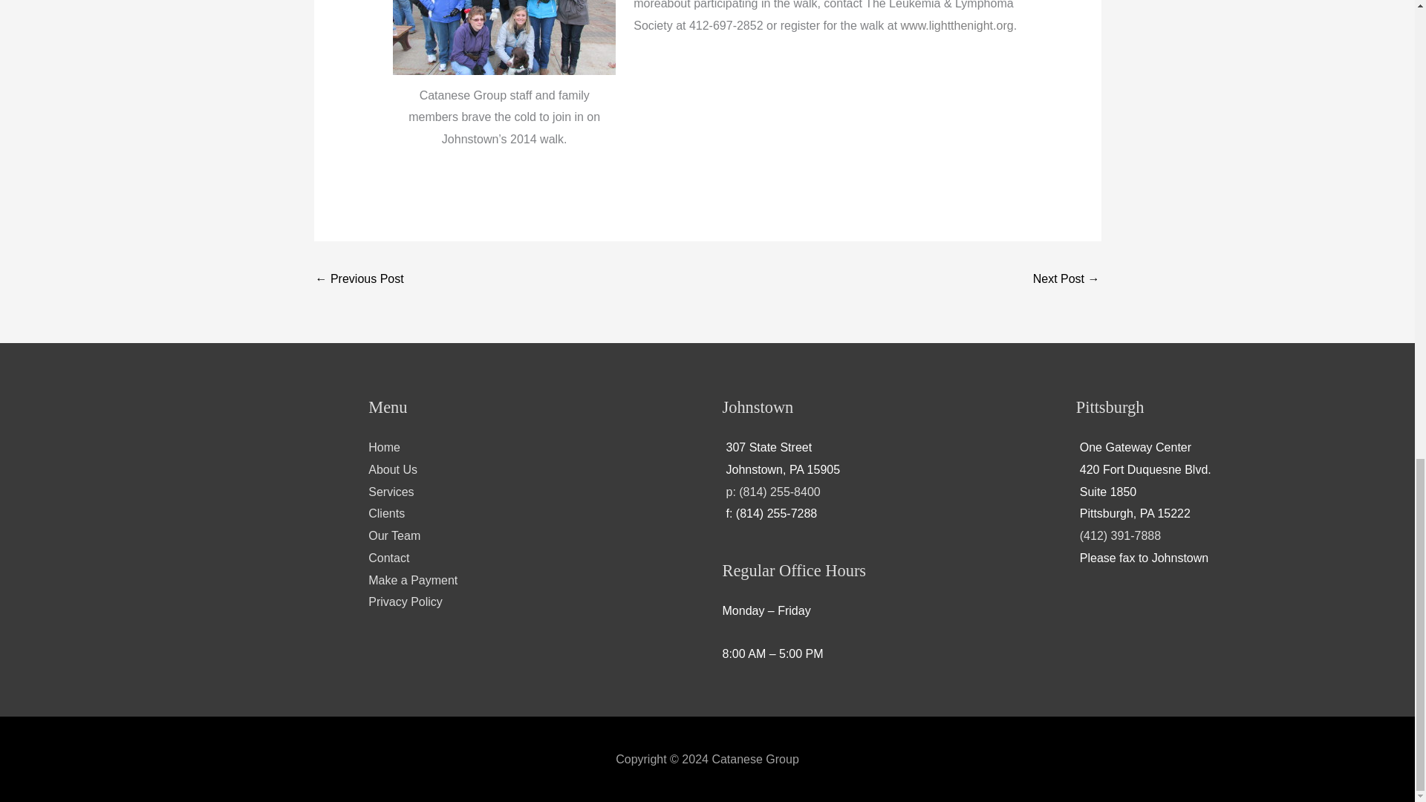 The width and height of the screenshot is (1426, 802). What do you see at coordinates (957, 25) in the screenshot?
I see `Light the Night Walk` at bounding box center [957, 25].